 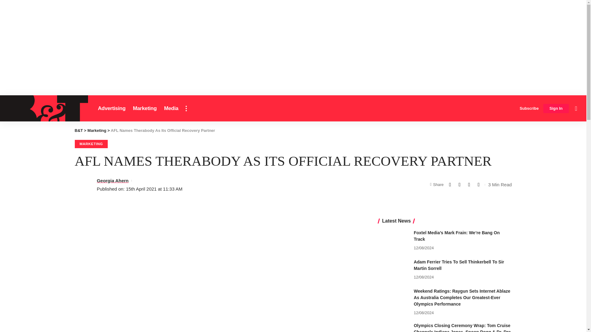 I want to click on Sign In, so click(x=556, y=109).